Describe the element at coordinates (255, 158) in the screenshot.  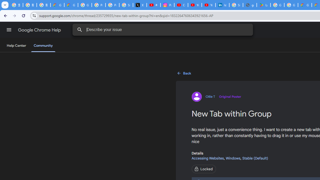
I see `Stable (Default)` at that location.